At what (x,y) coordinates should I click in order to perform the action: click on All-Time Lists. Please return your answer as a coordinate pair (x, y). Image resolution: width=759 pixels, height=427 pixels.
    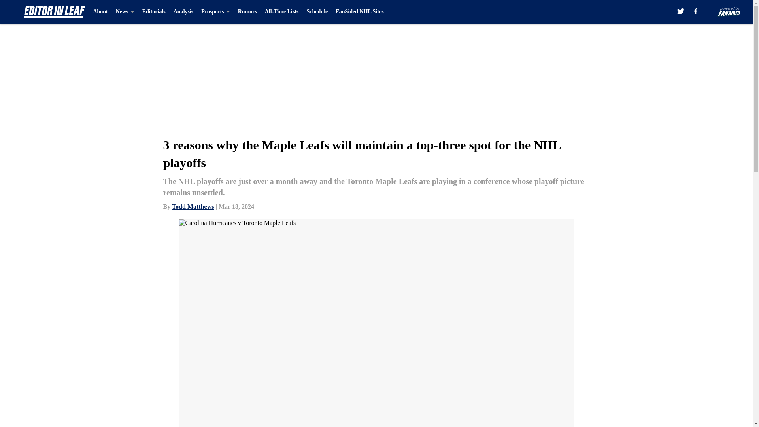
    Looking at the image, I should click on (282, 12).